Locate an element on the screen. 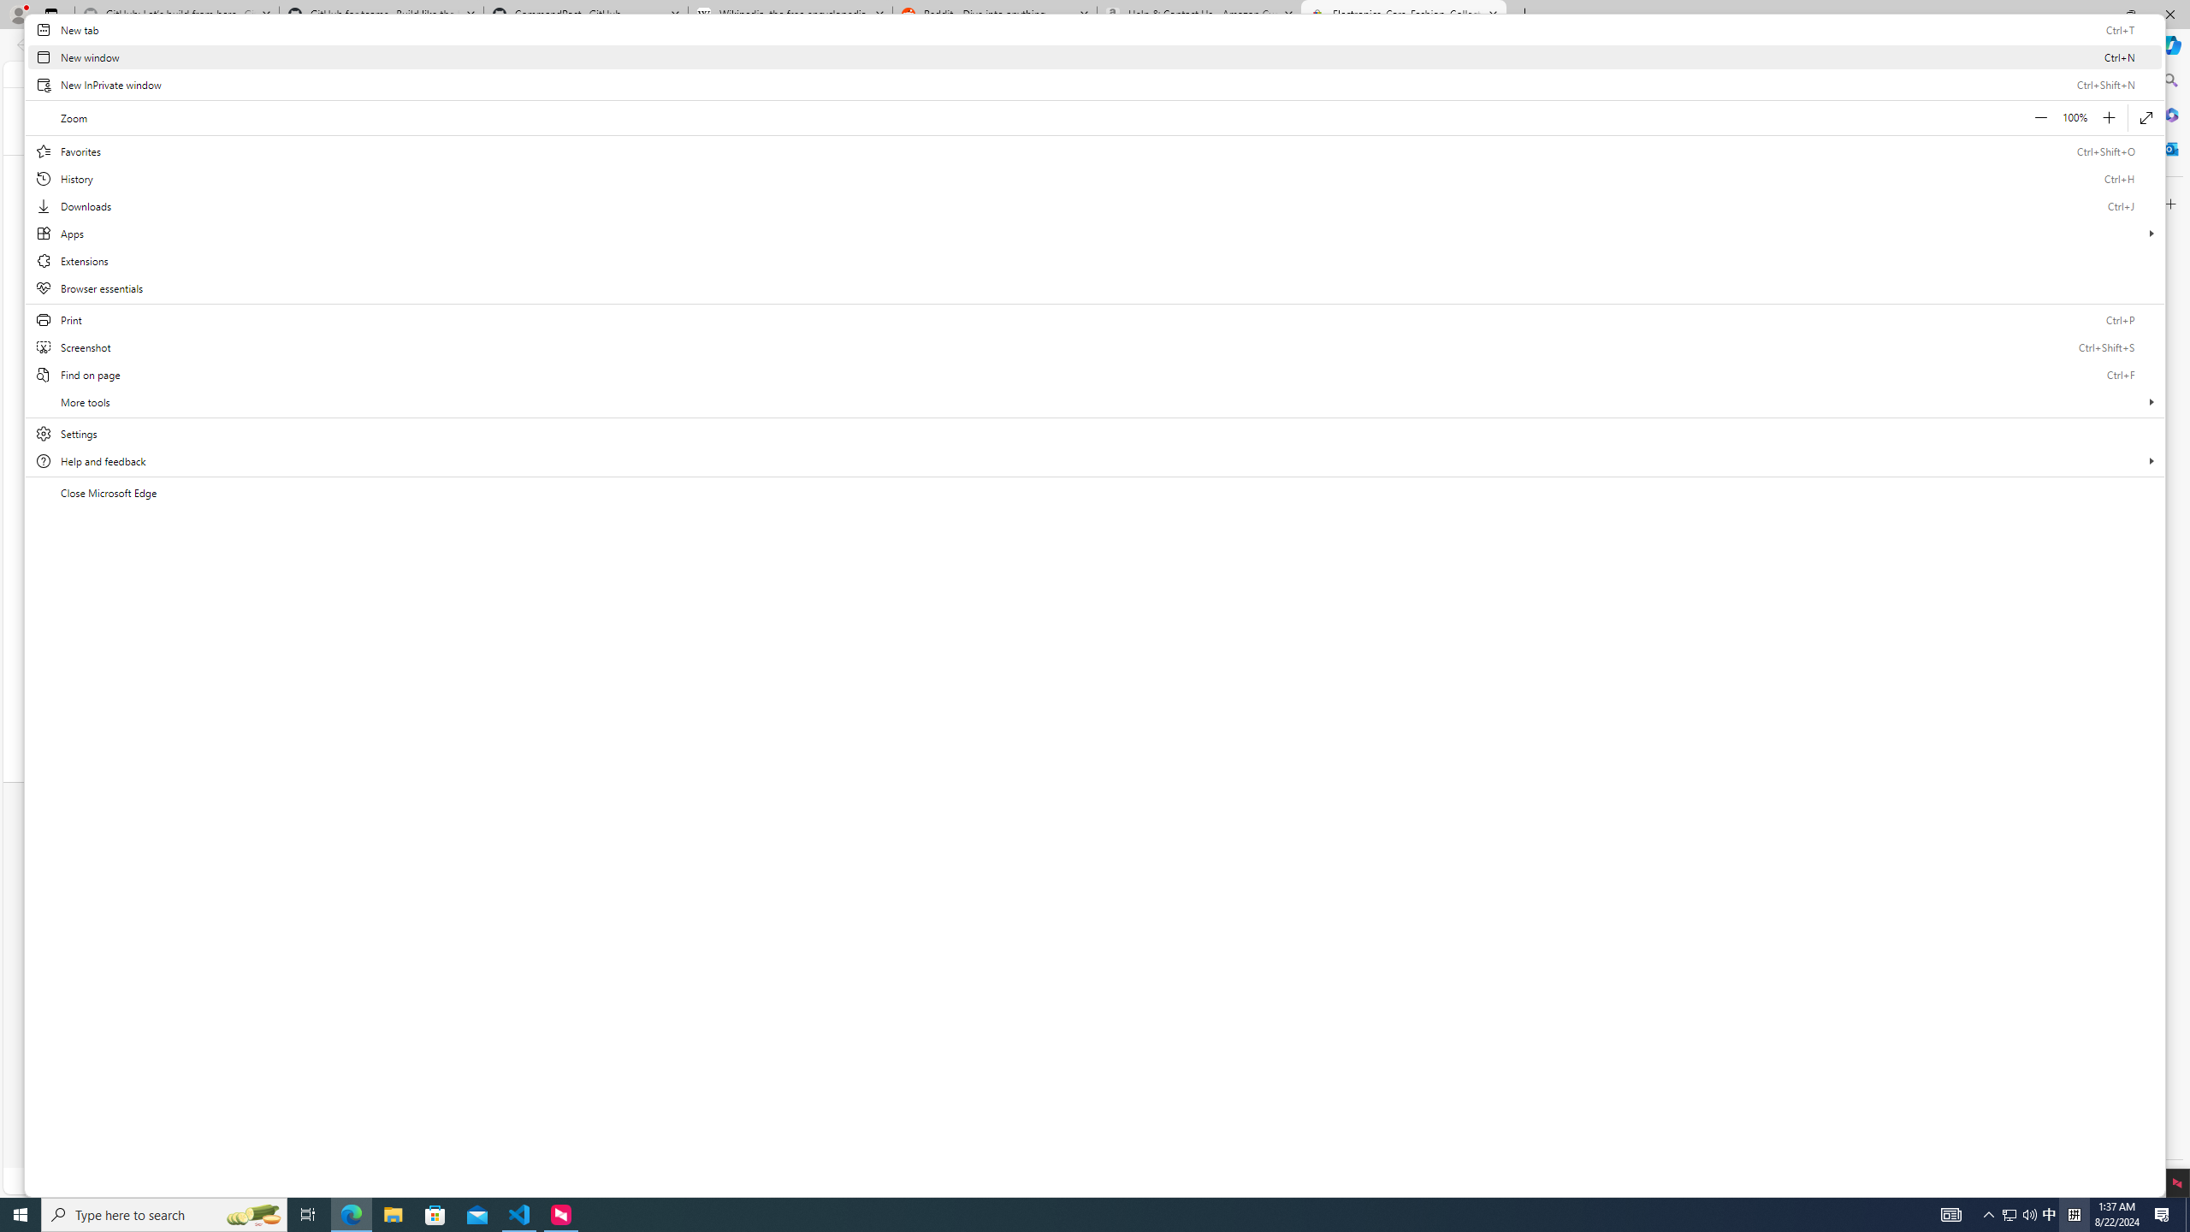 This screenshot has width=2190, height=1232. Government relations is located at coordinates (1249, 945).